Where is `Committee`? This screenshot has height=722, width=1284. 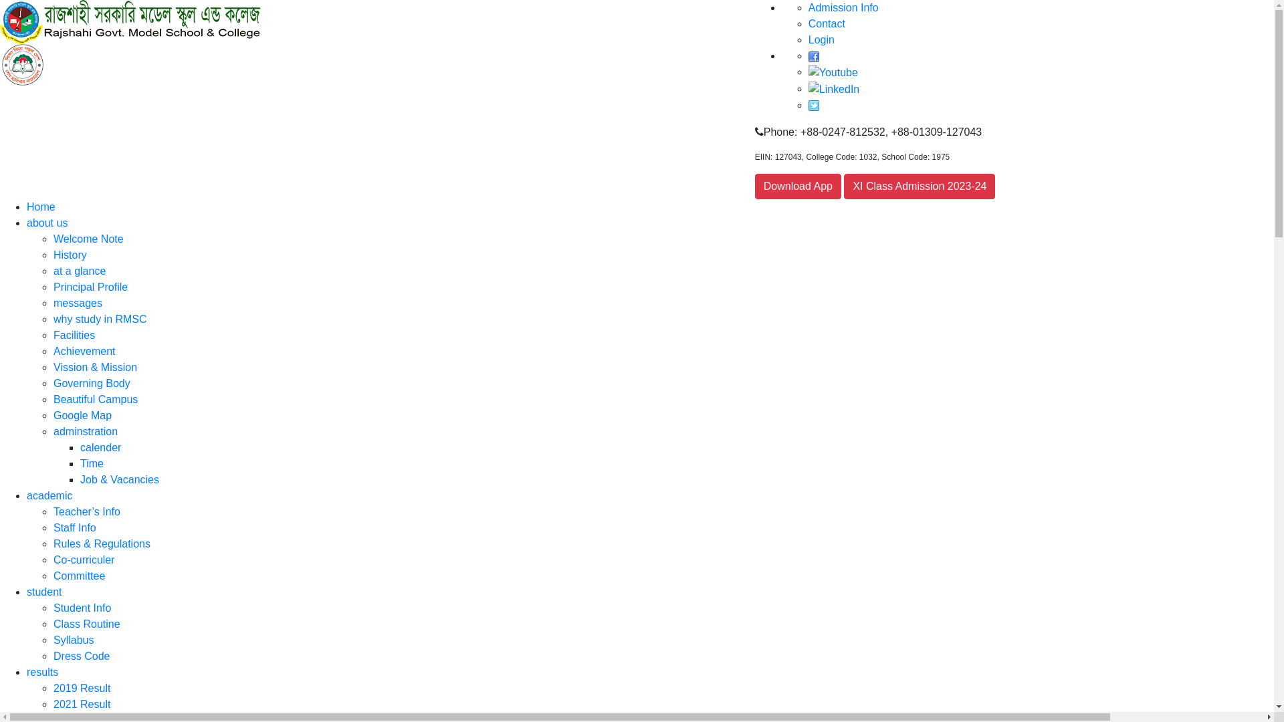
Committee is located at coordinates (79, 576).